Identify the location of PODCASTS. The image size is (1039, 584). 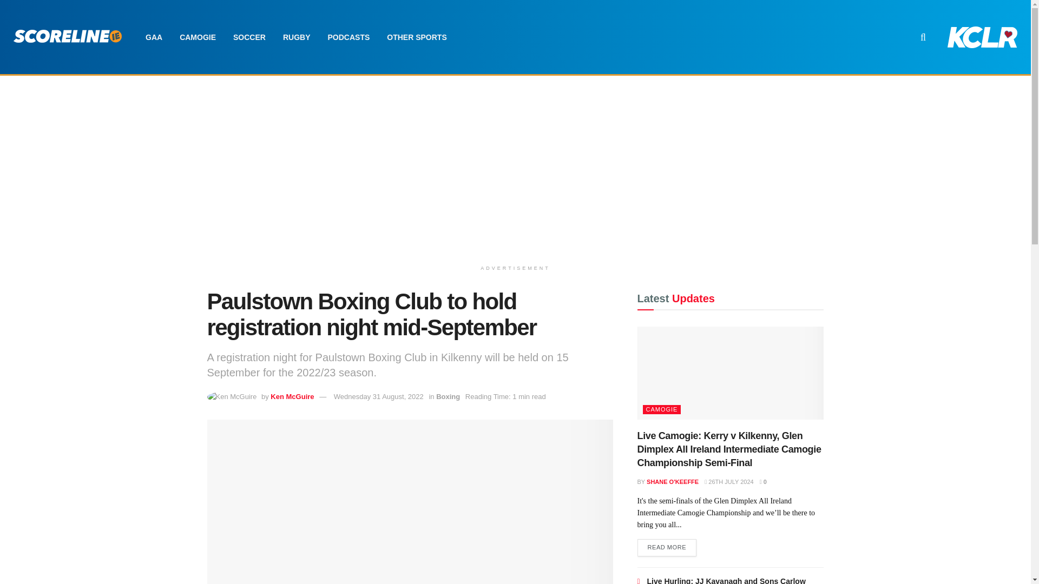
(348, 37).